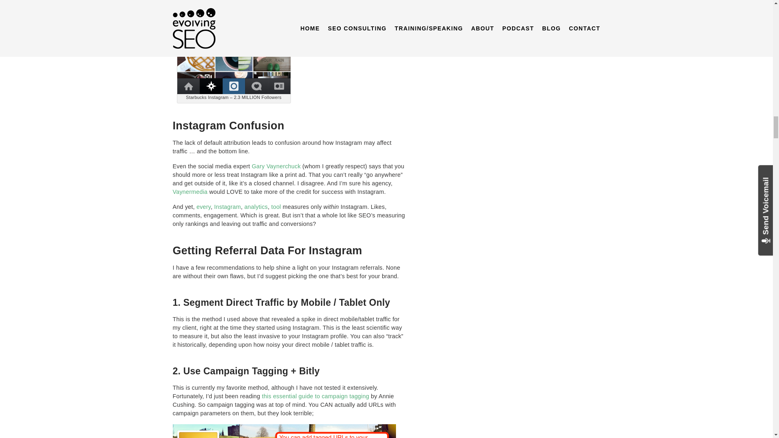 This screenshot has width=779, height=438. Describe the element at coordinates (227, 207) in the screenshot. I see `Iconosquare` at that location.